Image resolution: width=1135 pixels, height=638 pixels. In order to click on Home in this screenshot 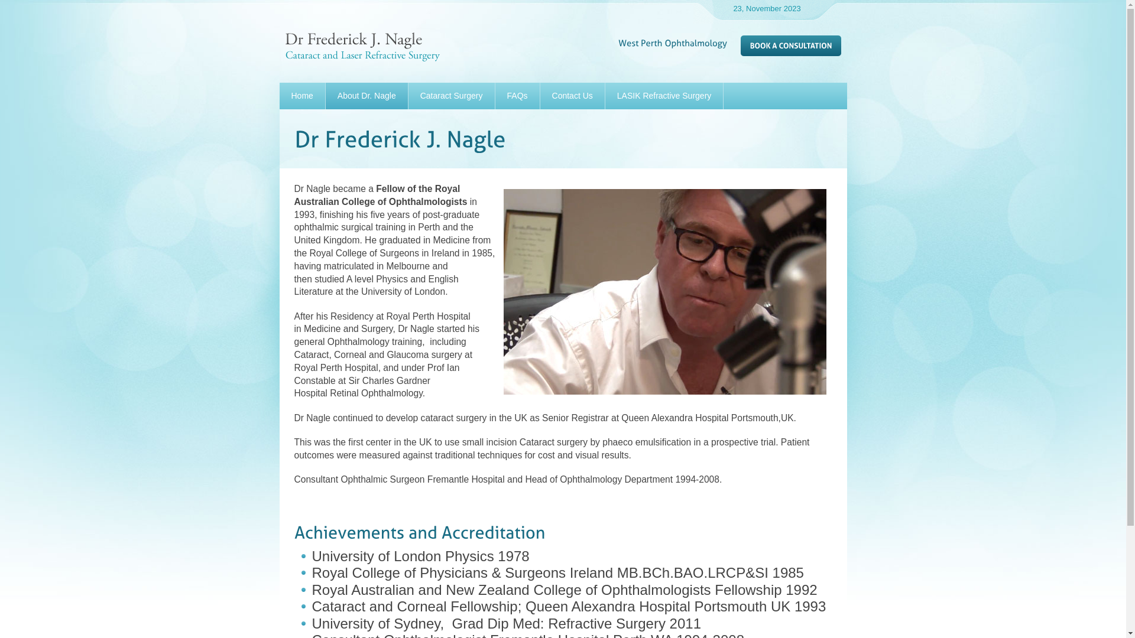, I will do `click(301, 96)`.